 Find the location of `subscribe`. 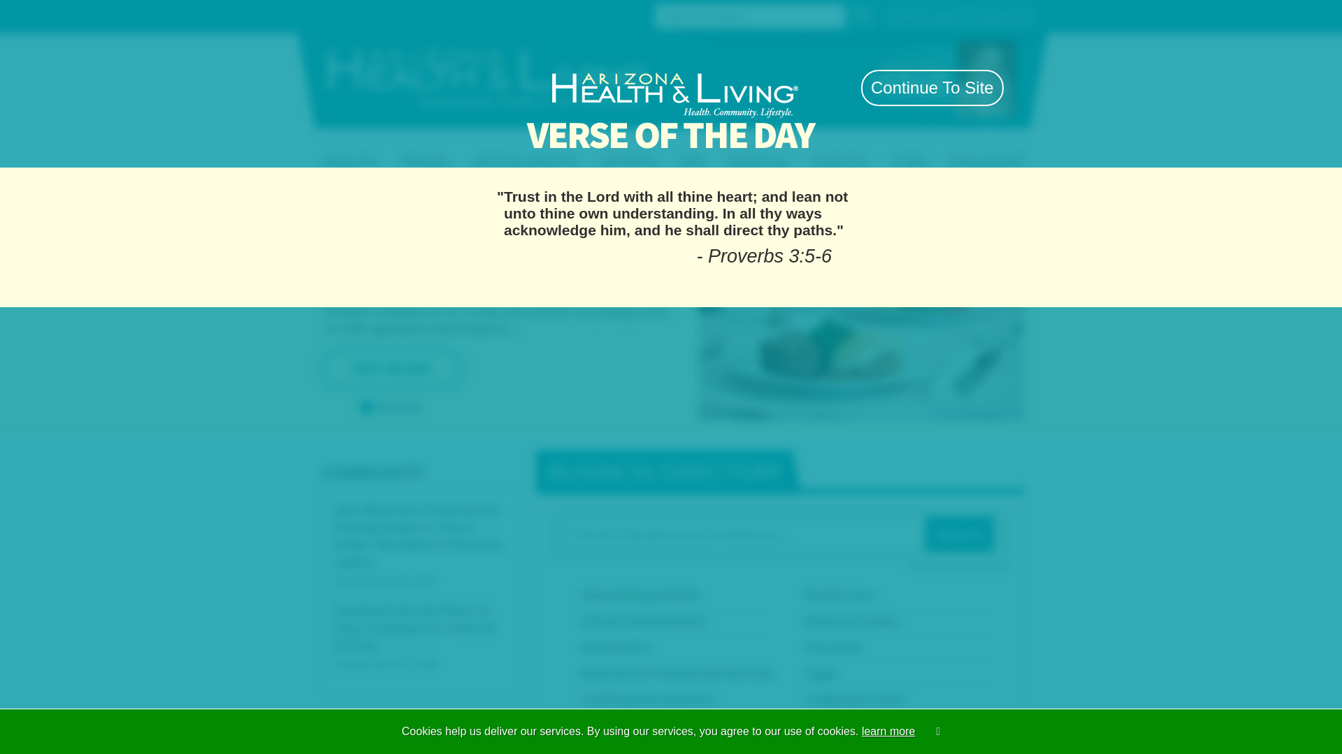

subscribe is located at coordinates (809, 87).